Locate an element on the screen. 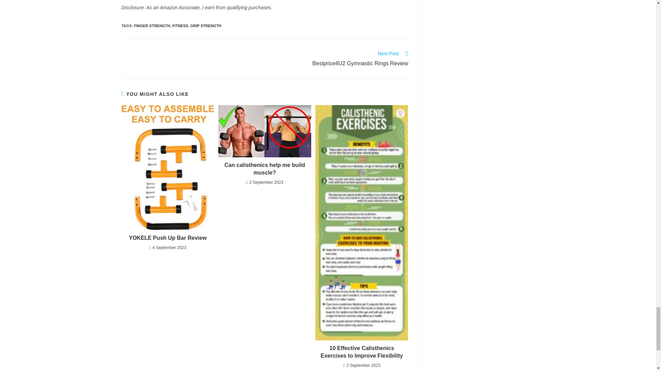 This screenshot has width=661, height=371. Can calisthenics help me build muscle? is located at coordinates (340, 59).